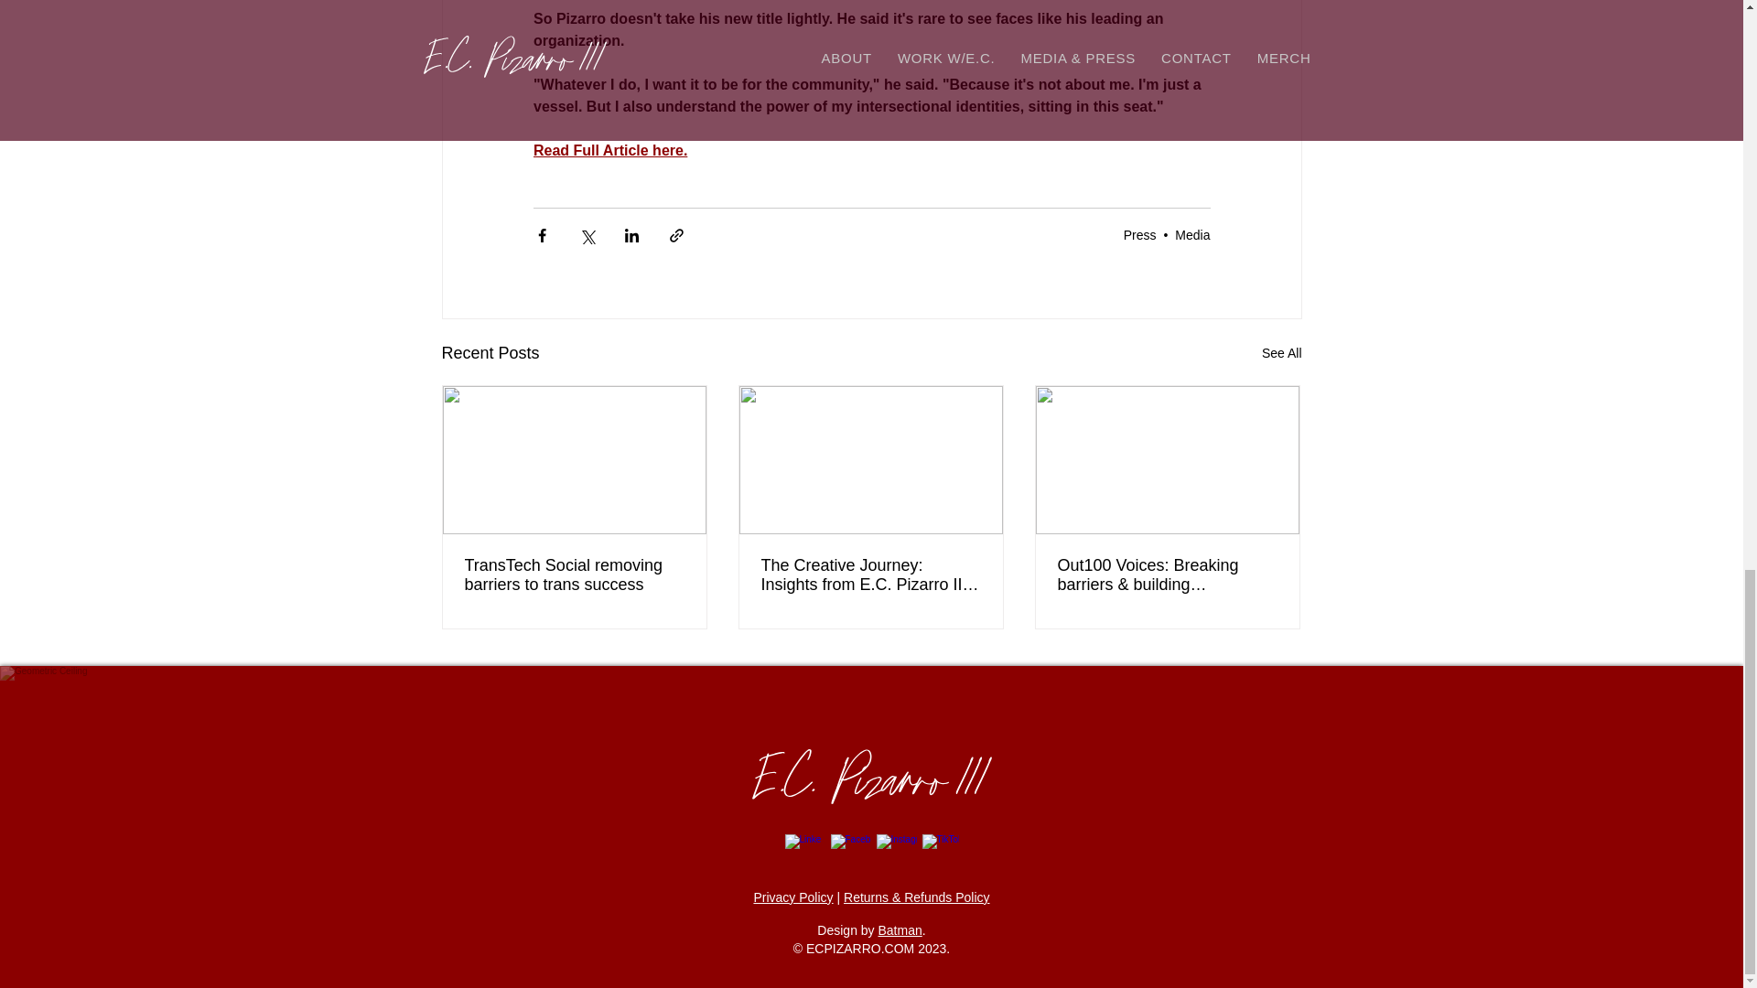  Describe the element at coordinates (609, 150) in the screenshot. I see `Read Full Article here.` at that location.